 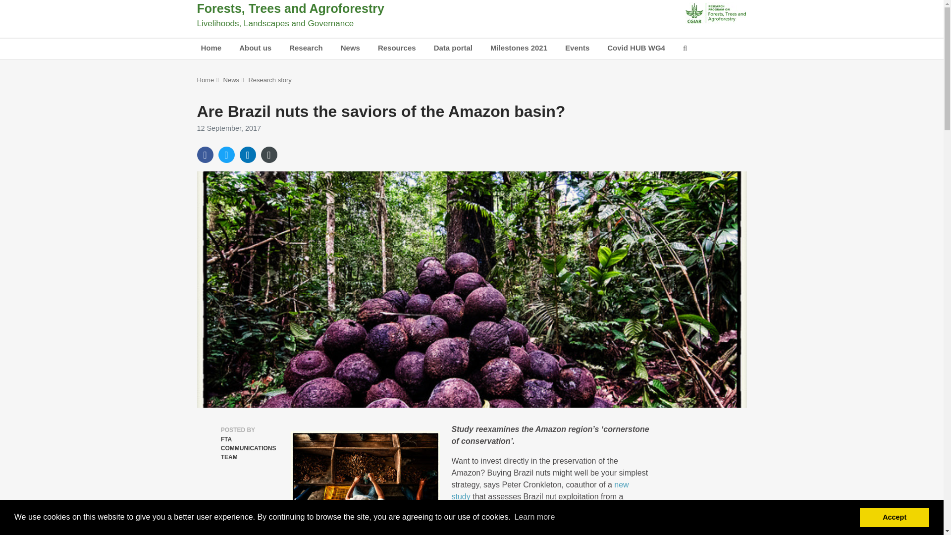 I want to click on Learn more, so click(x=534, y=517).